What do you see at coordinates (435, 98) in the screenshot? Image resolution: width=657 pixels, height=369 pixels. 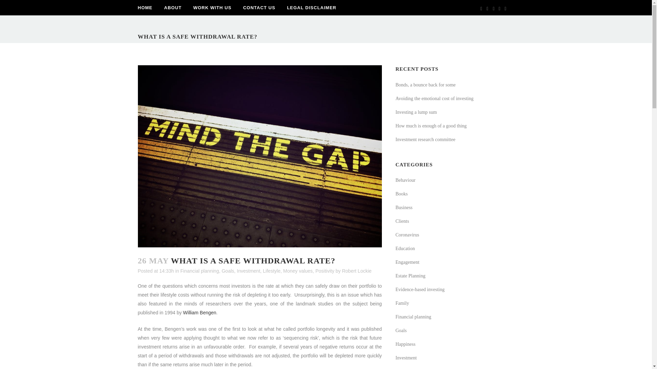 I see `Avoiding the emotional cost of investing` at bounding box center [435, 98].